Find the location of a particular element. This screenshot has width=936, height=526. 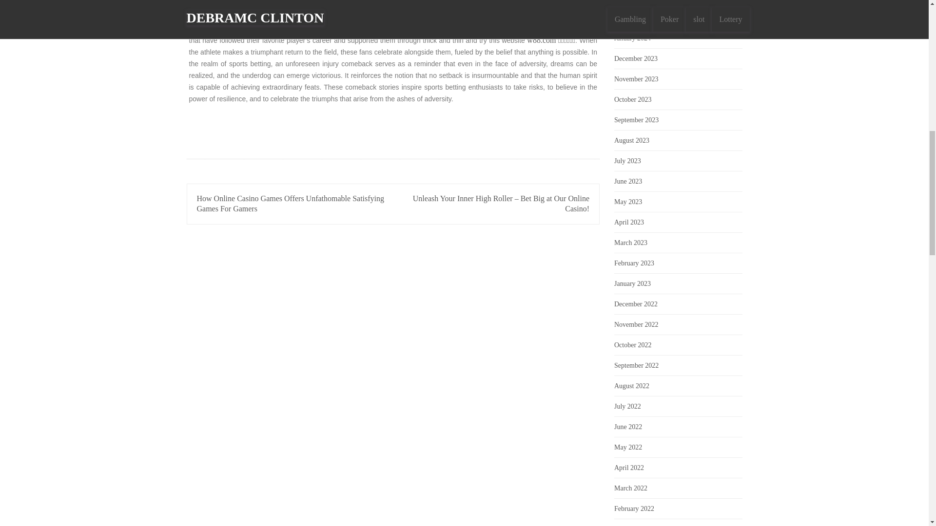

April 2023 is located at coordinates (629, 222).